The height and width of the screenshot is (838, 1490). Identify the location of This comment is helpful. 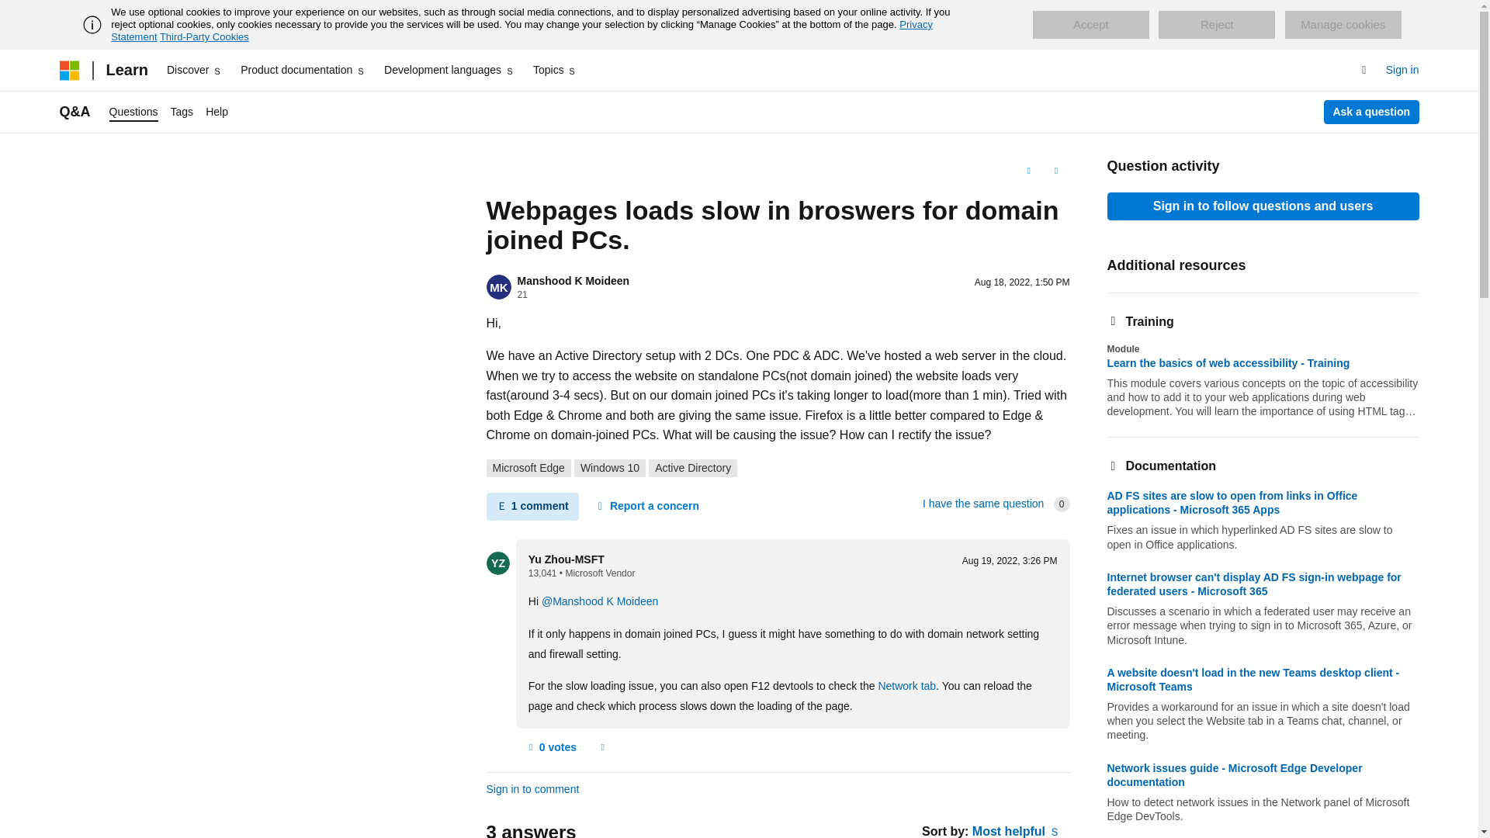
(551, 746).